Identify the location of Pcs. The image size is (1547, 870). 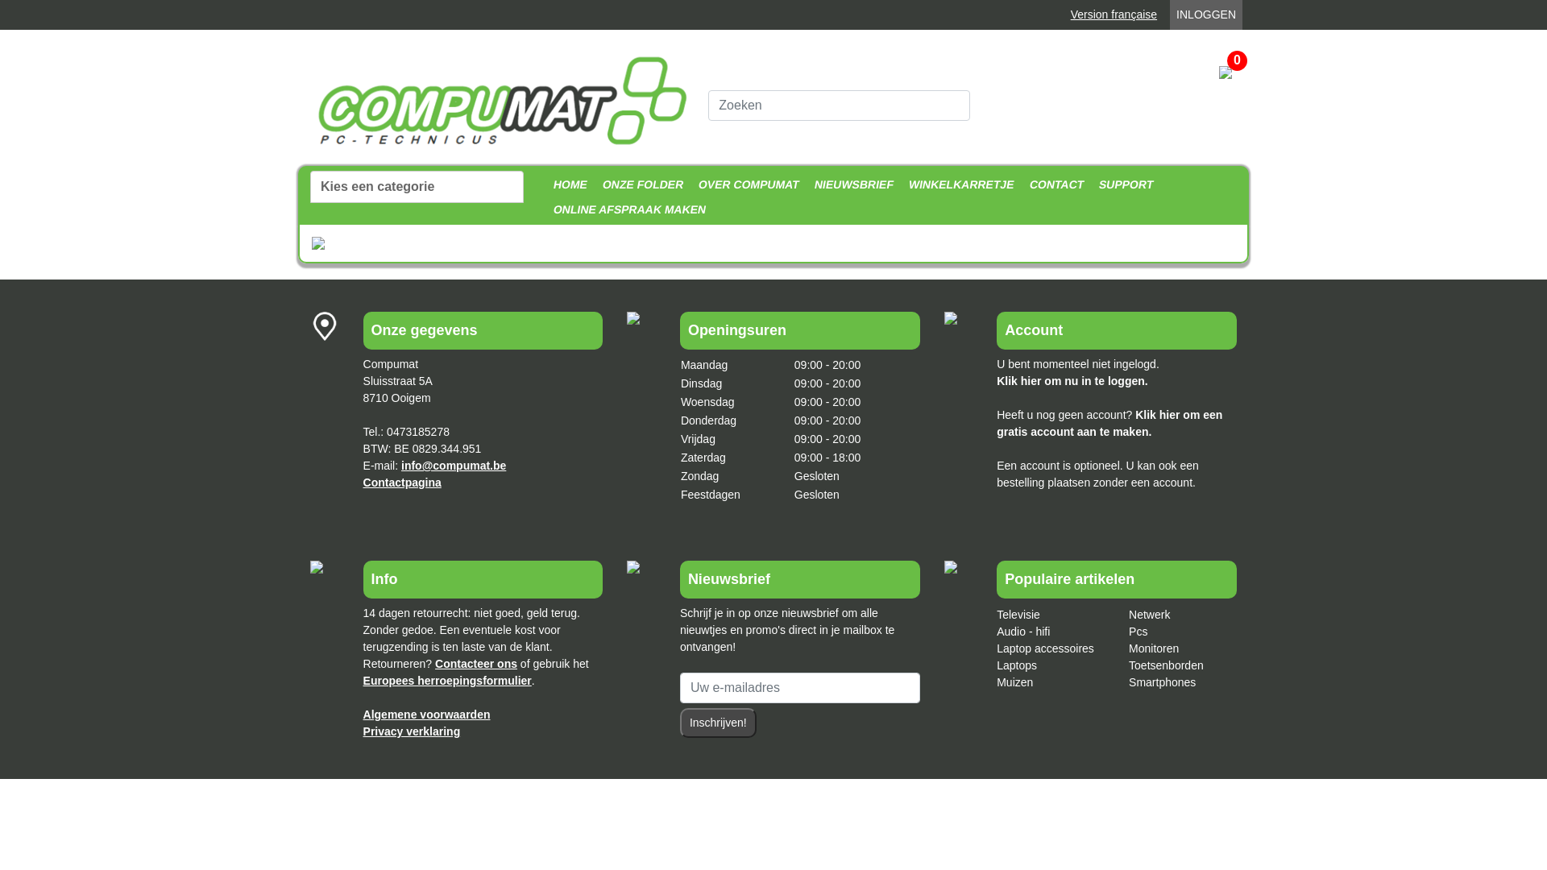
(1138, 632).